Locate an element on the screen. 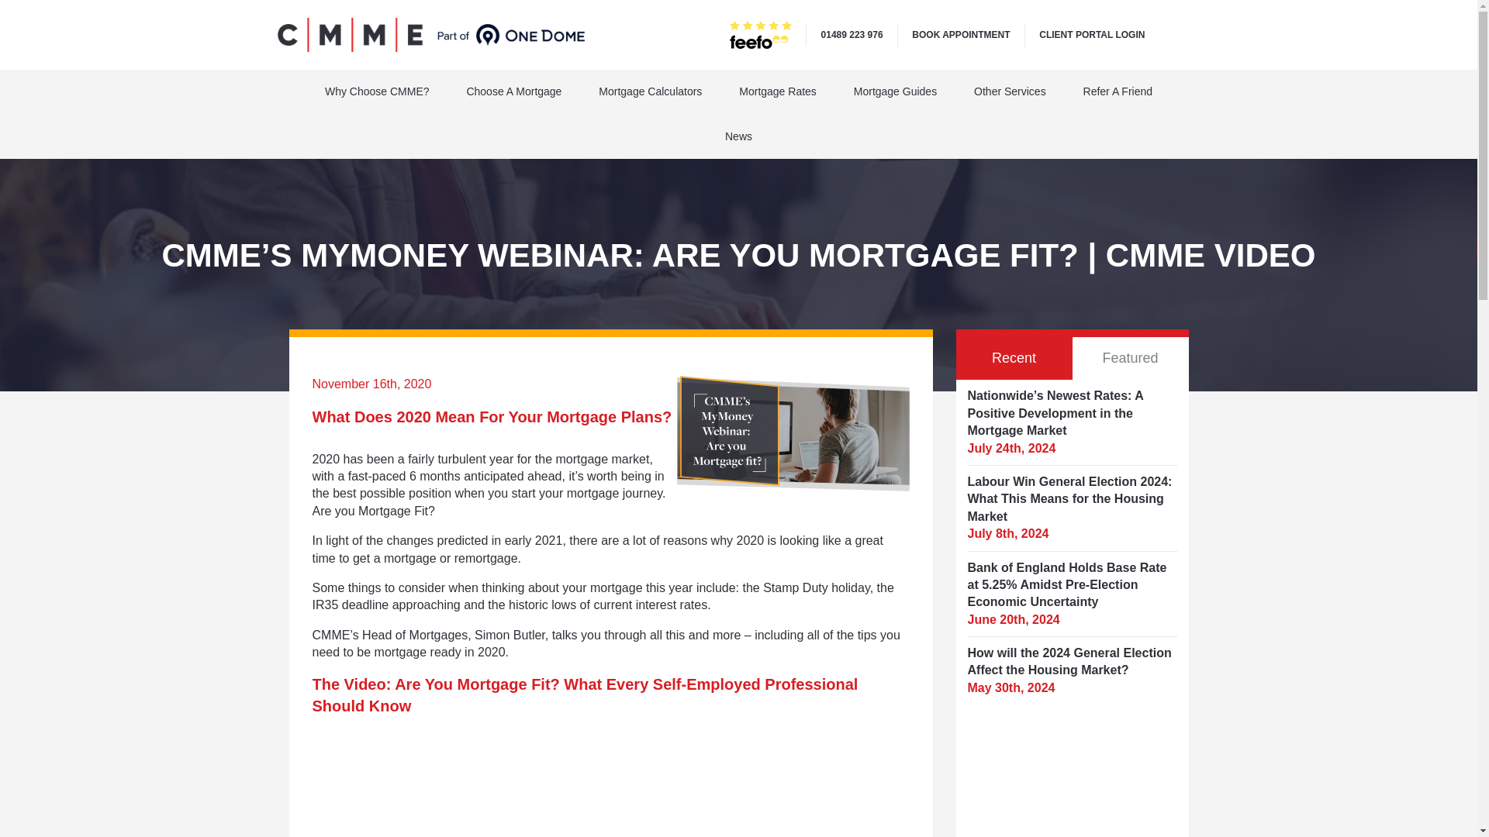 The width and height of the screenshot is (1489, 837). CLIENT PORTAL LOGIN is located at coordinates (1092, 34).